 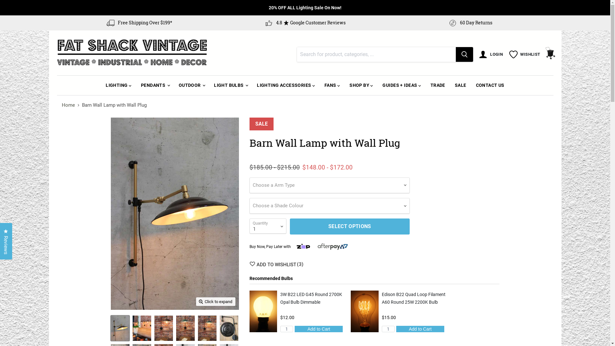 I want to click on   WISHLIST, so click(x=525, y=54).